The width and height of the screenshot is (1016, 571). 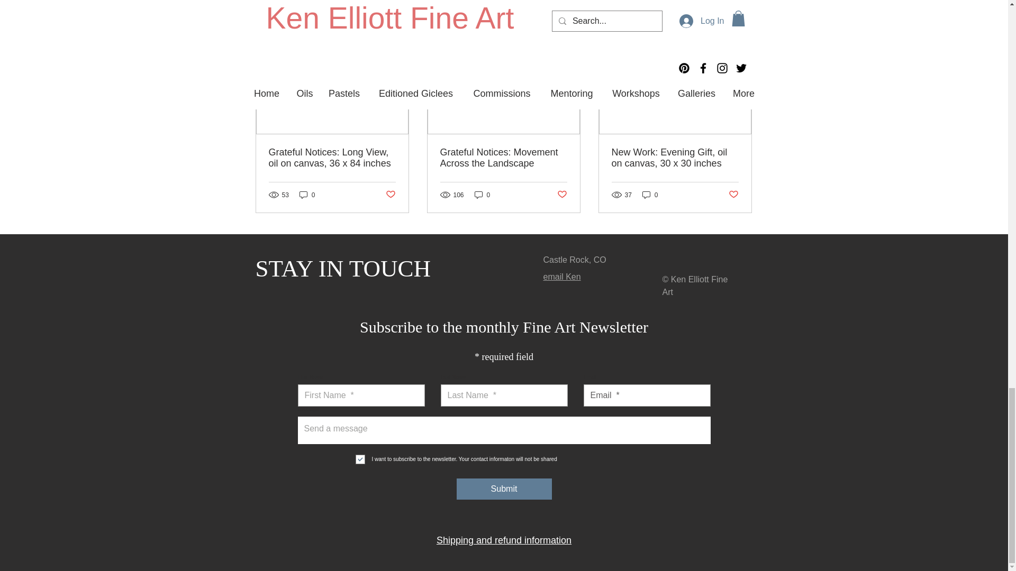 I want to click on See All, so click(x=741, y=30).